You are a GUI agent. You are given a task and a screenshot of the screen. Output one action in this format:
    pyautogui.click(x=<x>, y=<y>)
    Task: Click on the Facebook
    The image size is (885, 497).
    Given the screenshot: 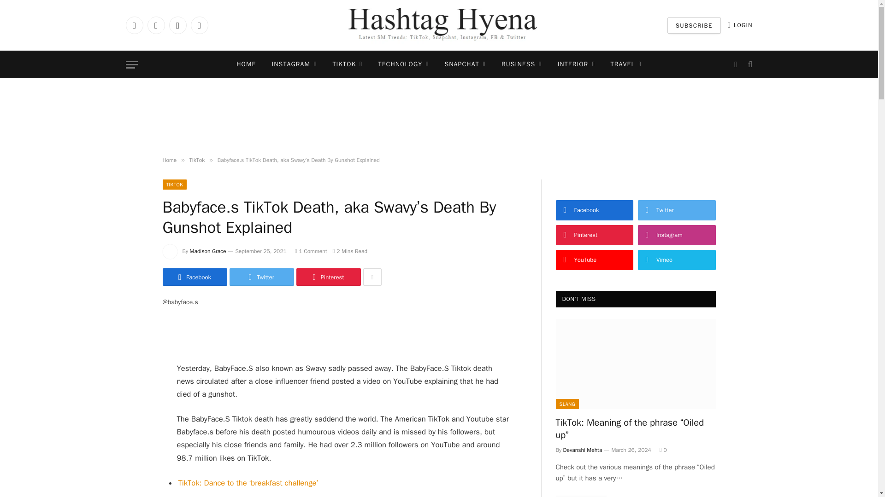 What is the action you would take?
    pyautogui.click(x=134, y=25)
    